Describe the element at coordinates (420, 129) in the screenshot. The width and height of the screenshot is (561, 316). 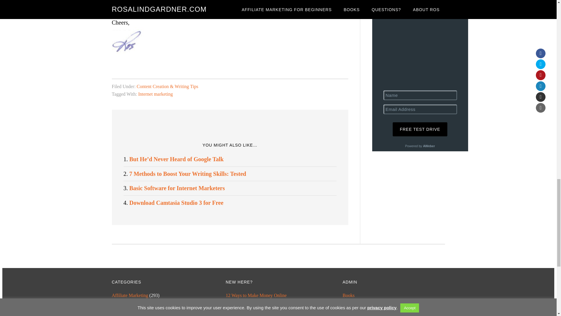
I see `Free Test Drive` at that location.